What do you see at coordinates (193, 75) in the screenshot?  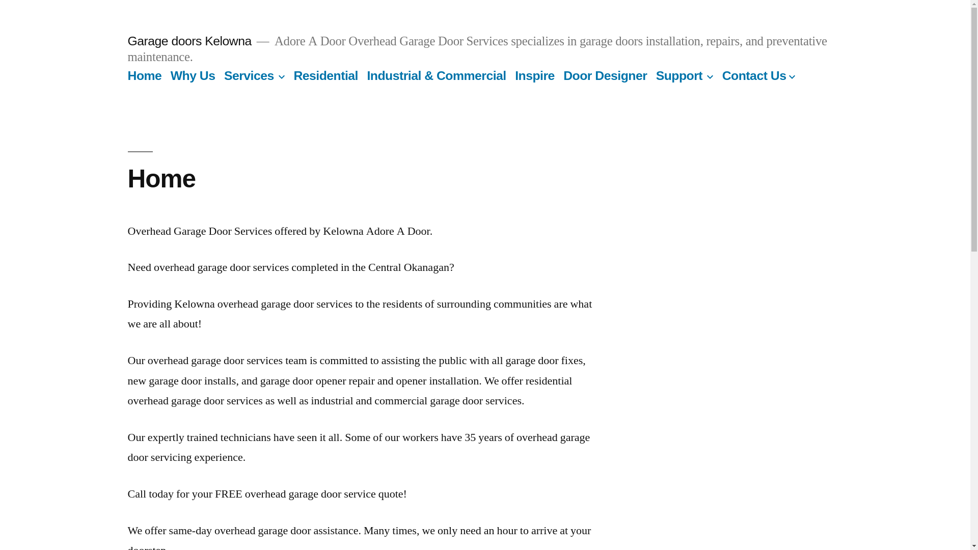 I see `Why Us` at bounding box center [193, 75].